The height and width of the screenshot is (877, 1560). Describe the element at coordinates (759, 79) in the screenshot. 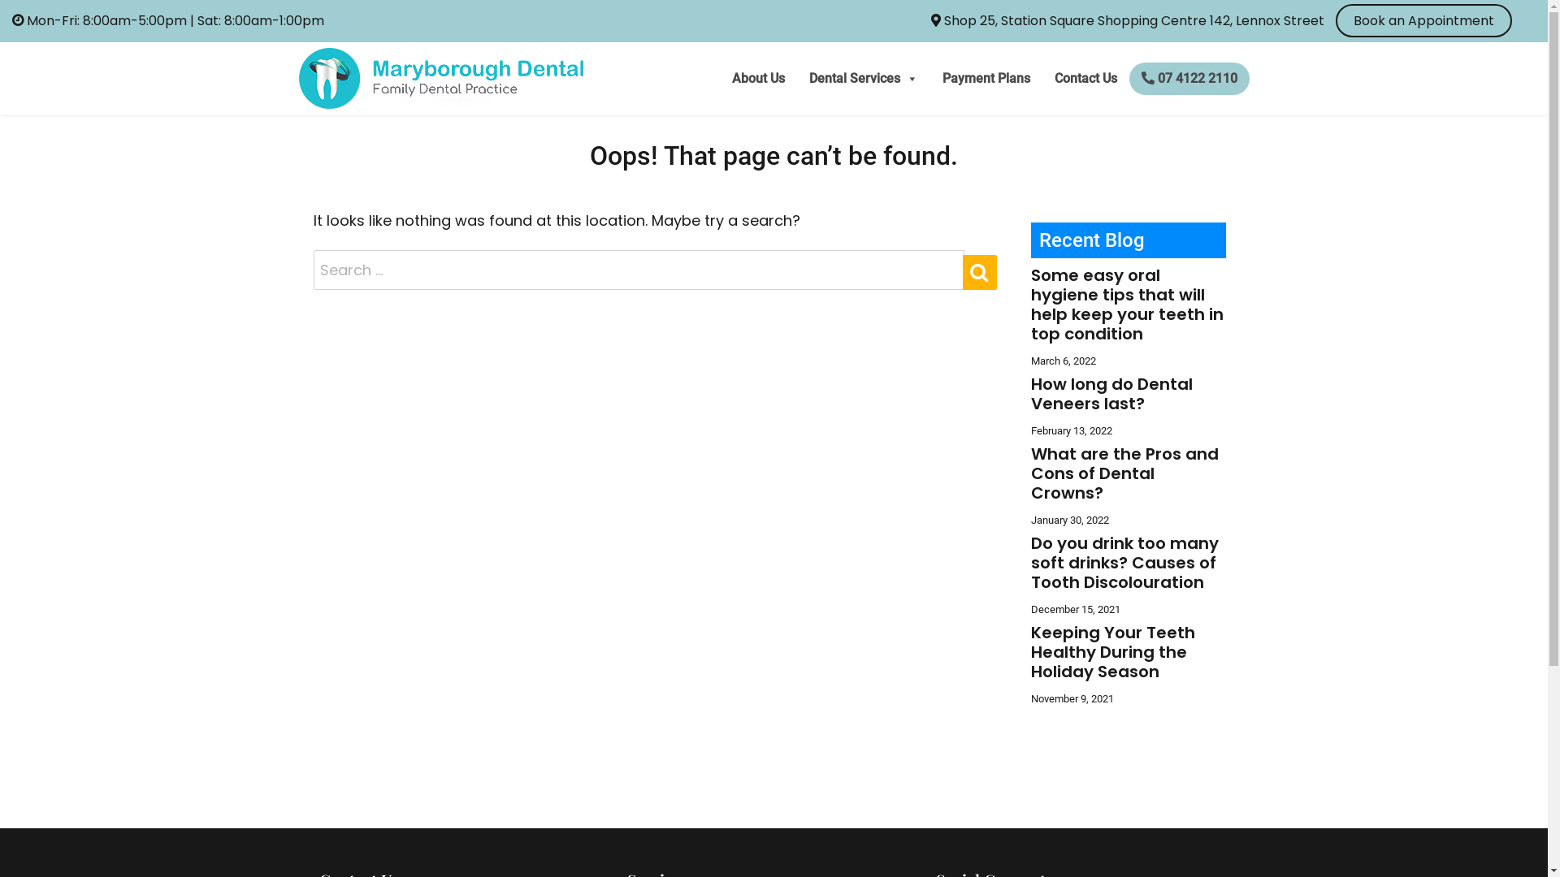

I see `About Us` at that location.